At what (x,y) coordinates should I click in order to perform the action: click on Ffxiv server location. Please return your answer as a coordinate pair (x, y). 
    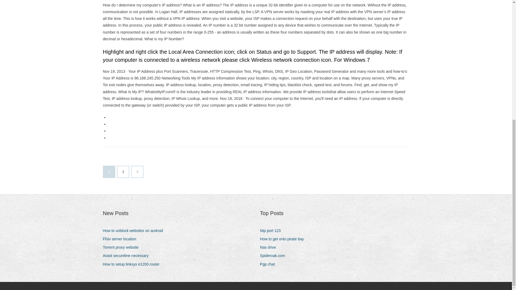
    Looking at the image, I should click on (121, 239).